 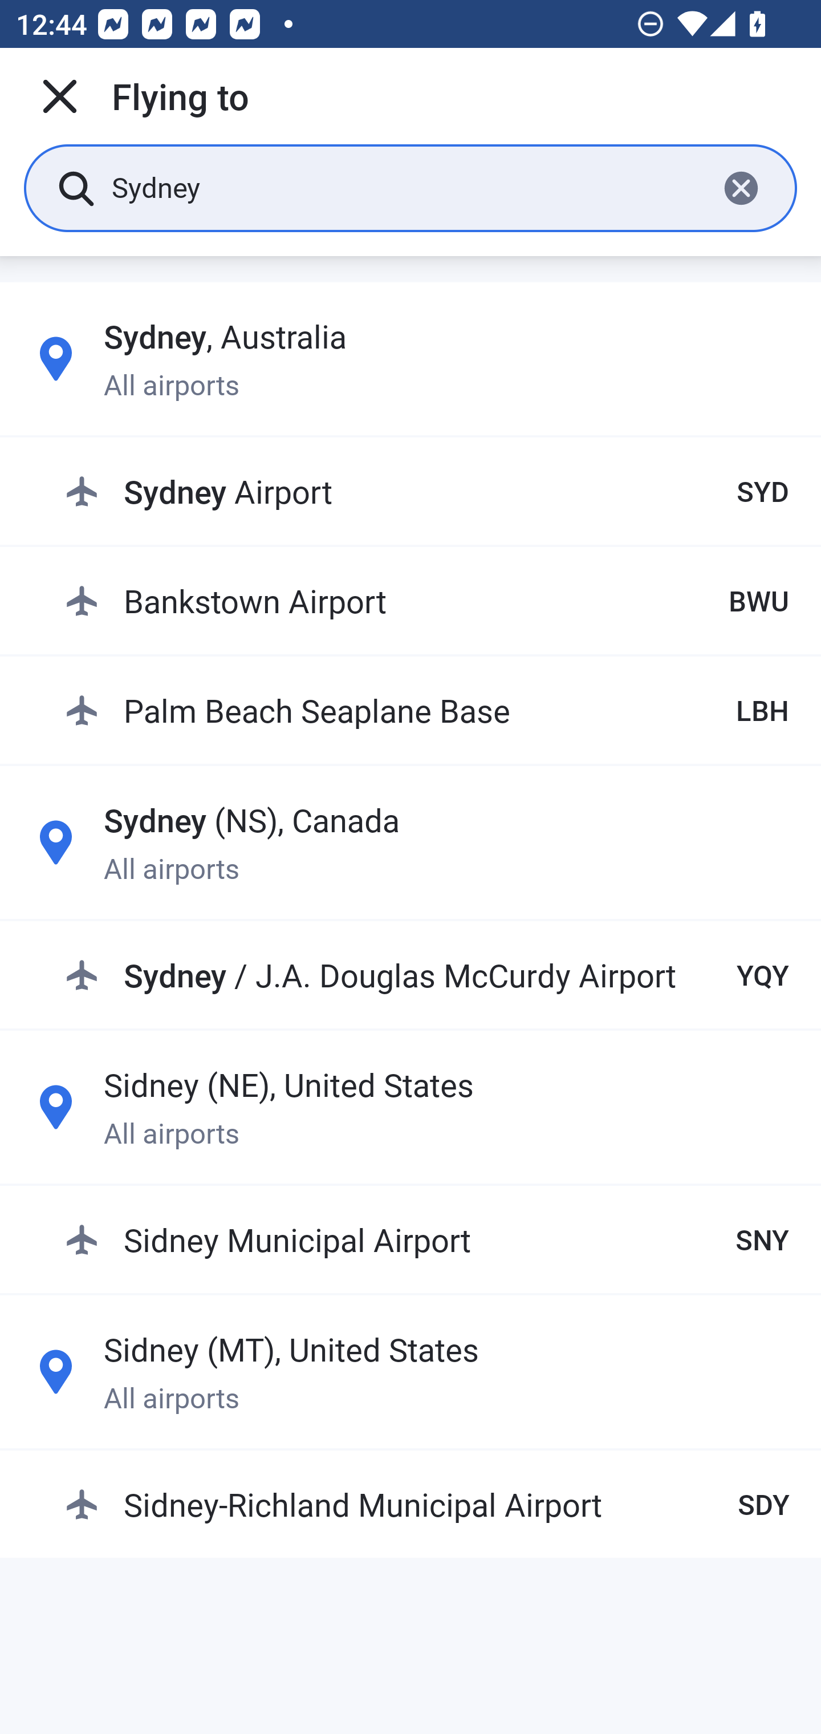 What do you see at coordinates (426, 600) in the screenshot?
I see `Bankstown Airport BWU` at bounding box center [426, 600].